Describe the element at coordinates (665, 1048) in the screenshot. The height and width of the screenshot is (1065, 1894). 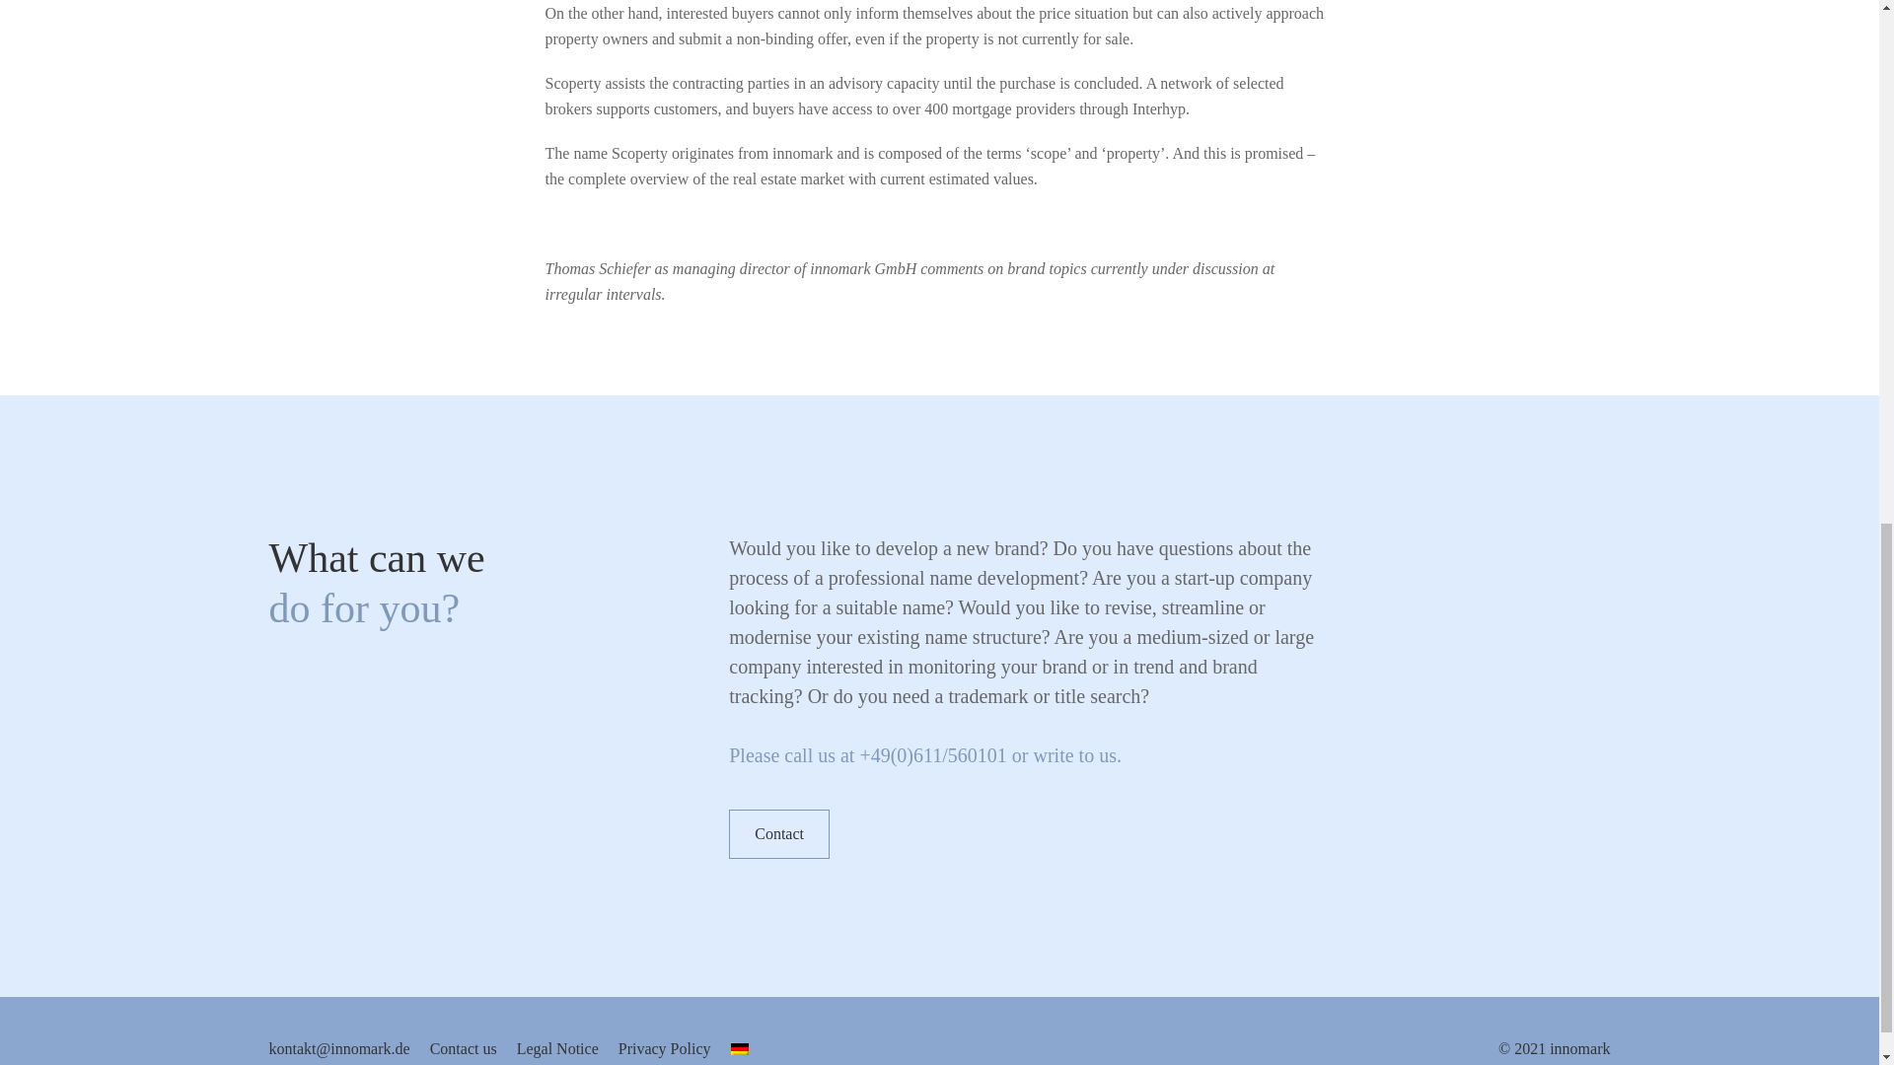
I see `Privacy Policy` at that location.